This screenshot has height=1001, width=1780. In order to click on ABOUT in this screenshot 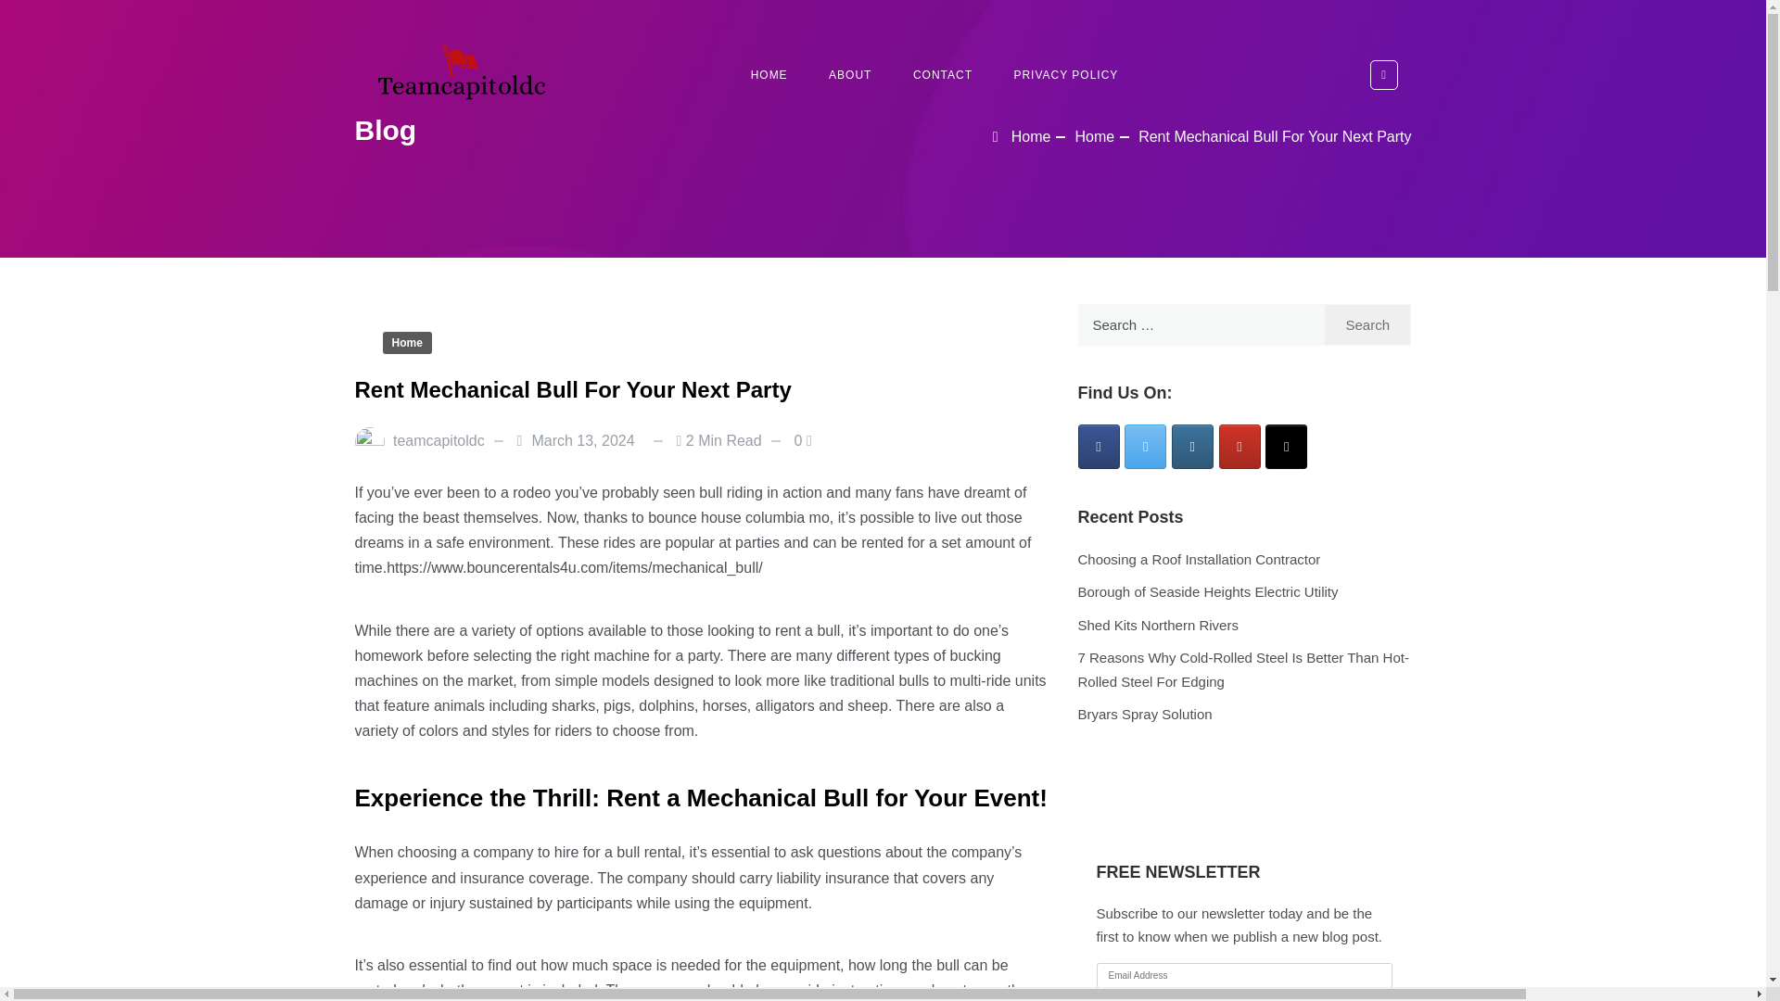, I will do `click(849, 74)`.